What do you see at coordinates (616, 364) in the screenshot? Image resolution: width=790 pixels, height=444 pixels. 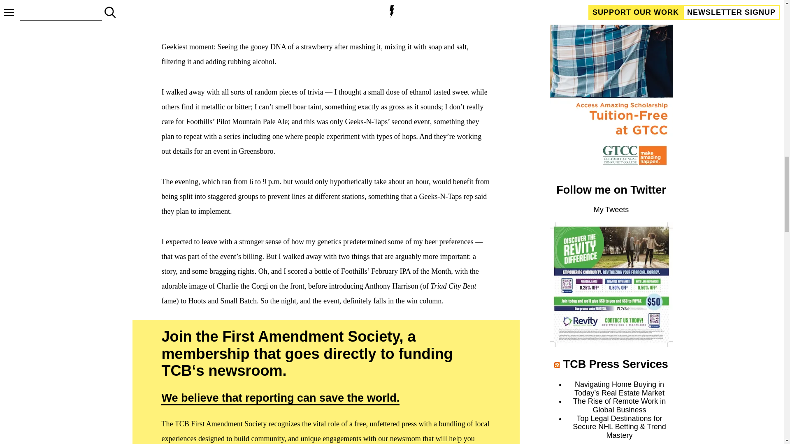 I see `TCB Press Services` at bounding box center [616, 364].